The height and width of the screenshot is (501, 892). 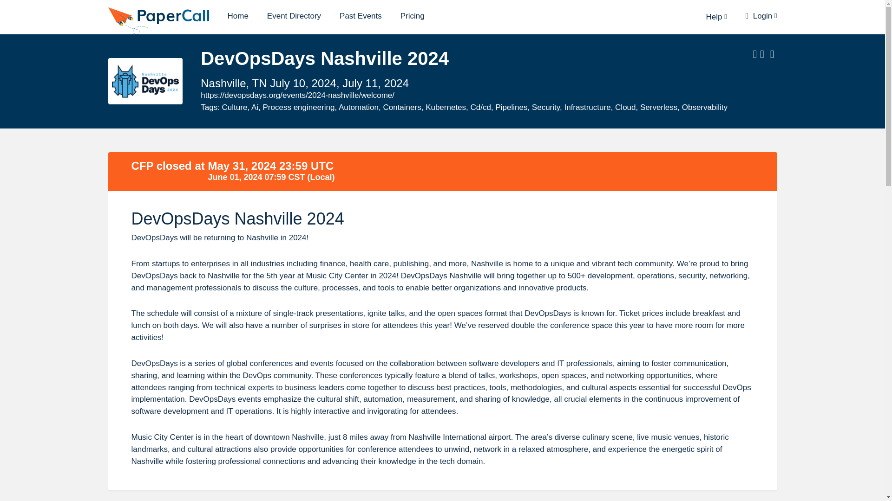 What do you see at coordinates (511, 107) in the screenshot?
I see `Pipelines` at bounding box center [511, 107].